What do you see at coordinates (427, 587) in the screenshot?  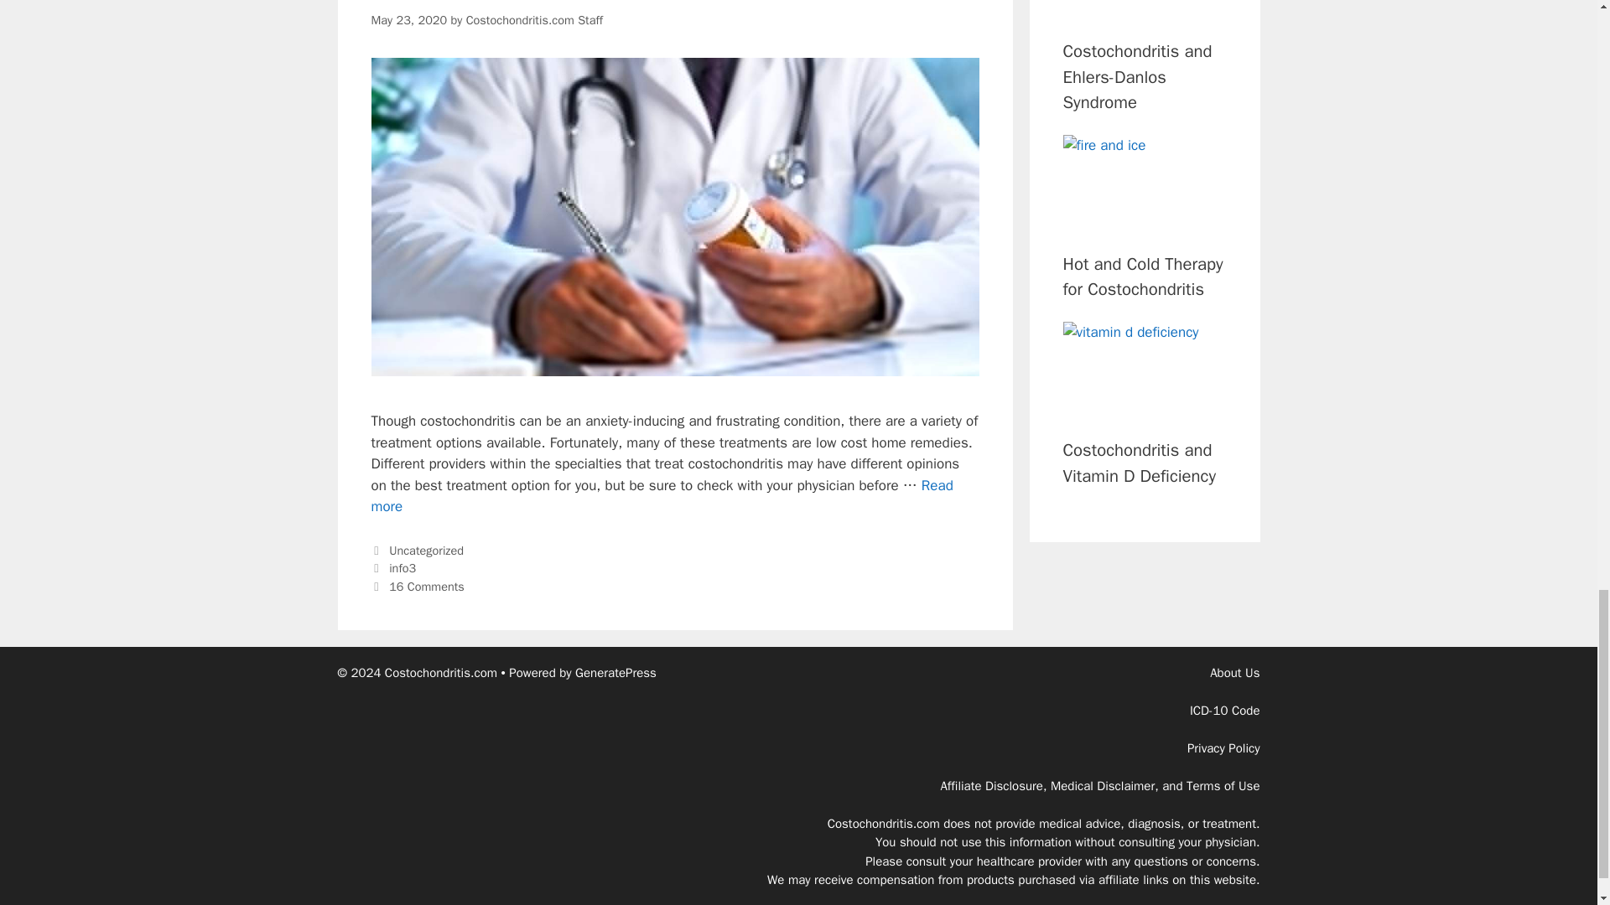 I see `Costochondritis Treatments` at bounding box center [427, 587].